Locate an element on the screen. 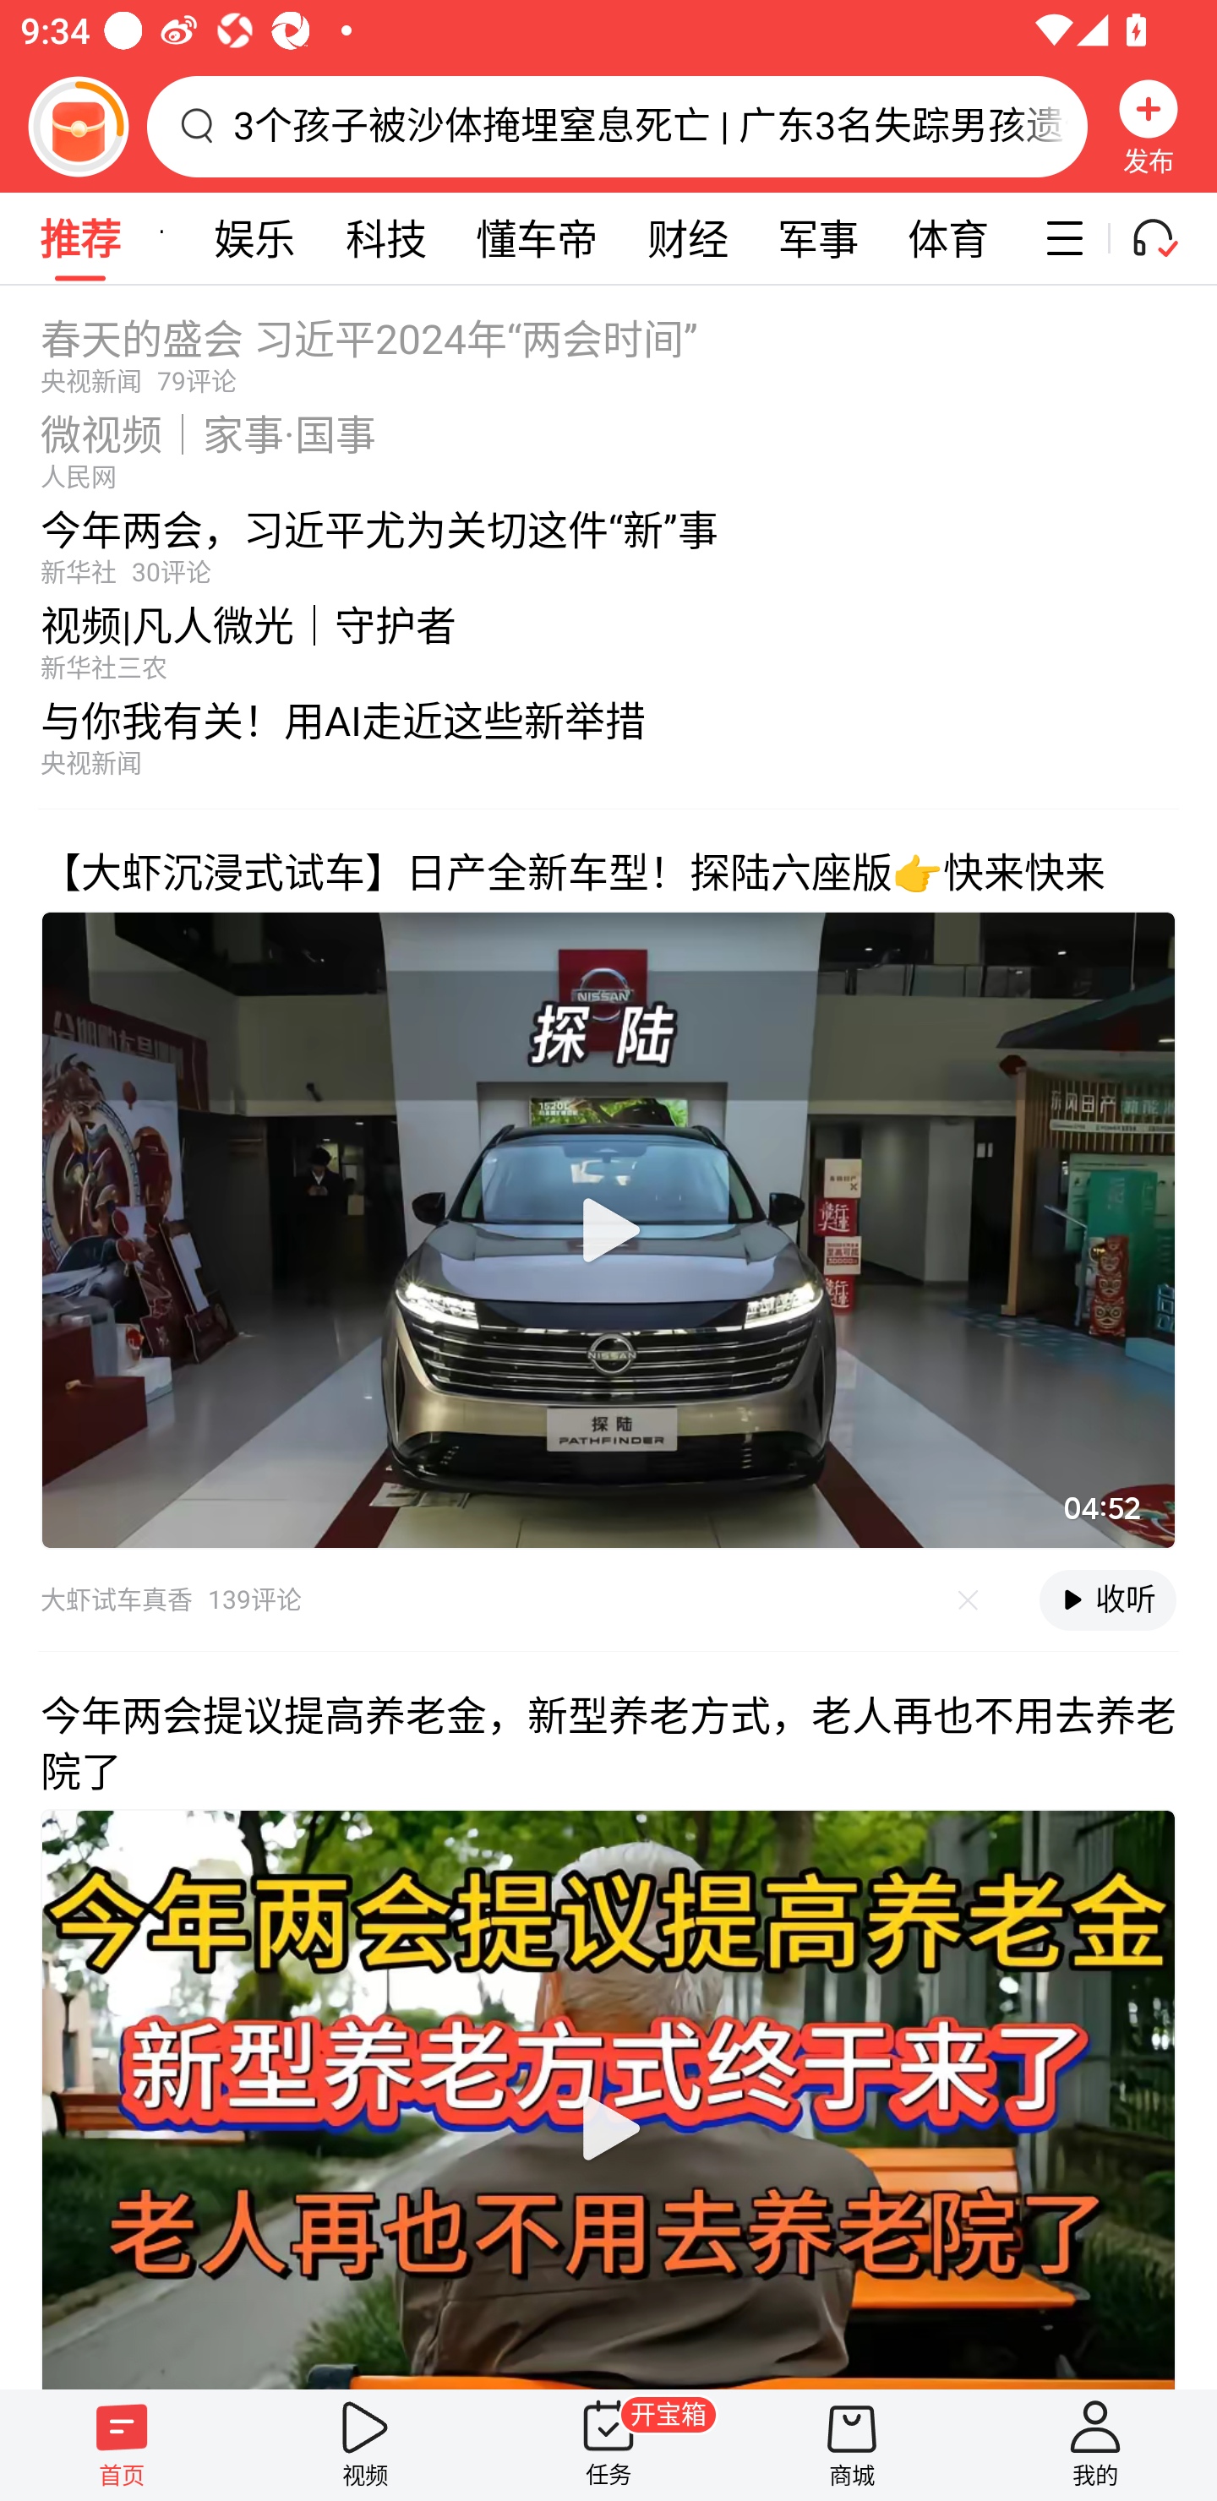 The height and width of the screenshot is (2501, 1217). 科技 is located at coordinates (385, 238).